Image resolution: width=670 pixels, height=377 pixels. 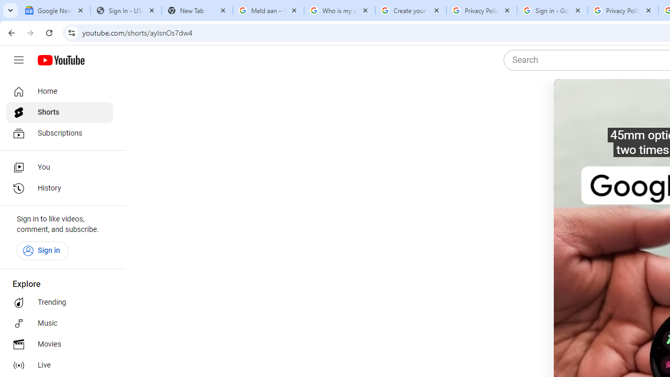 What do you see at coordinates (197, 10) in the screenshot?
I see `New Tab` at bounding box center [197, 10].